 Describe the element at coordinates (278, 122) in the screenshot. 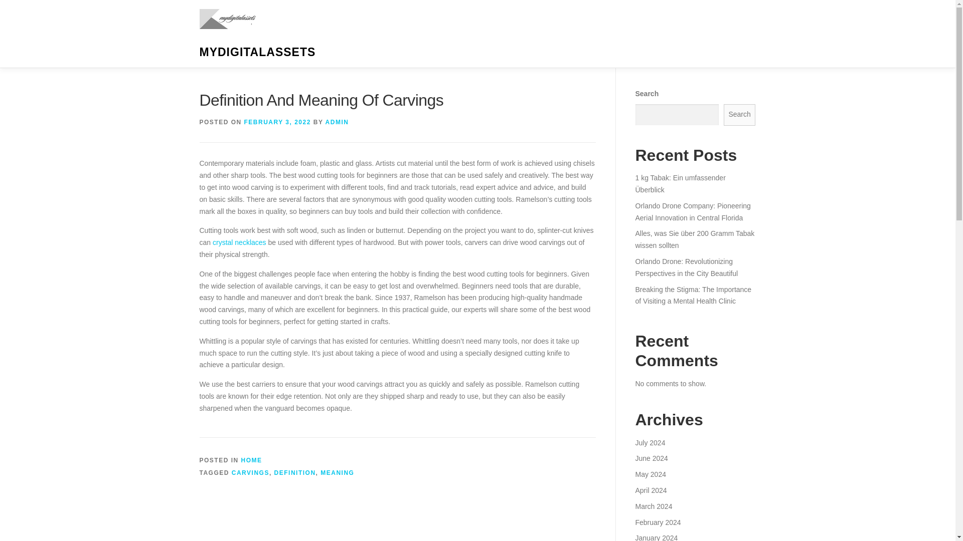

I see `FEBRUARY 3, 2022` at that location.